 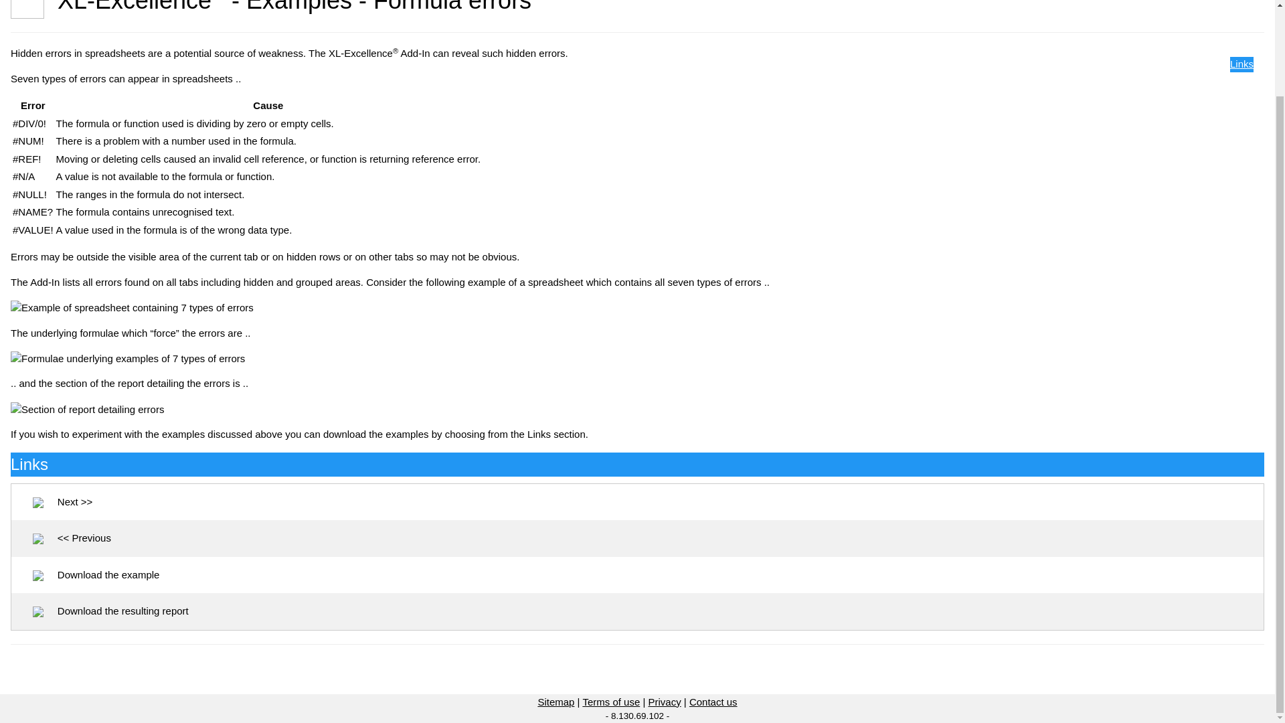 What do you see at coordinates (555, 702) in the screenshot?
I see `Sitemap` at bounding box center [555, 702].